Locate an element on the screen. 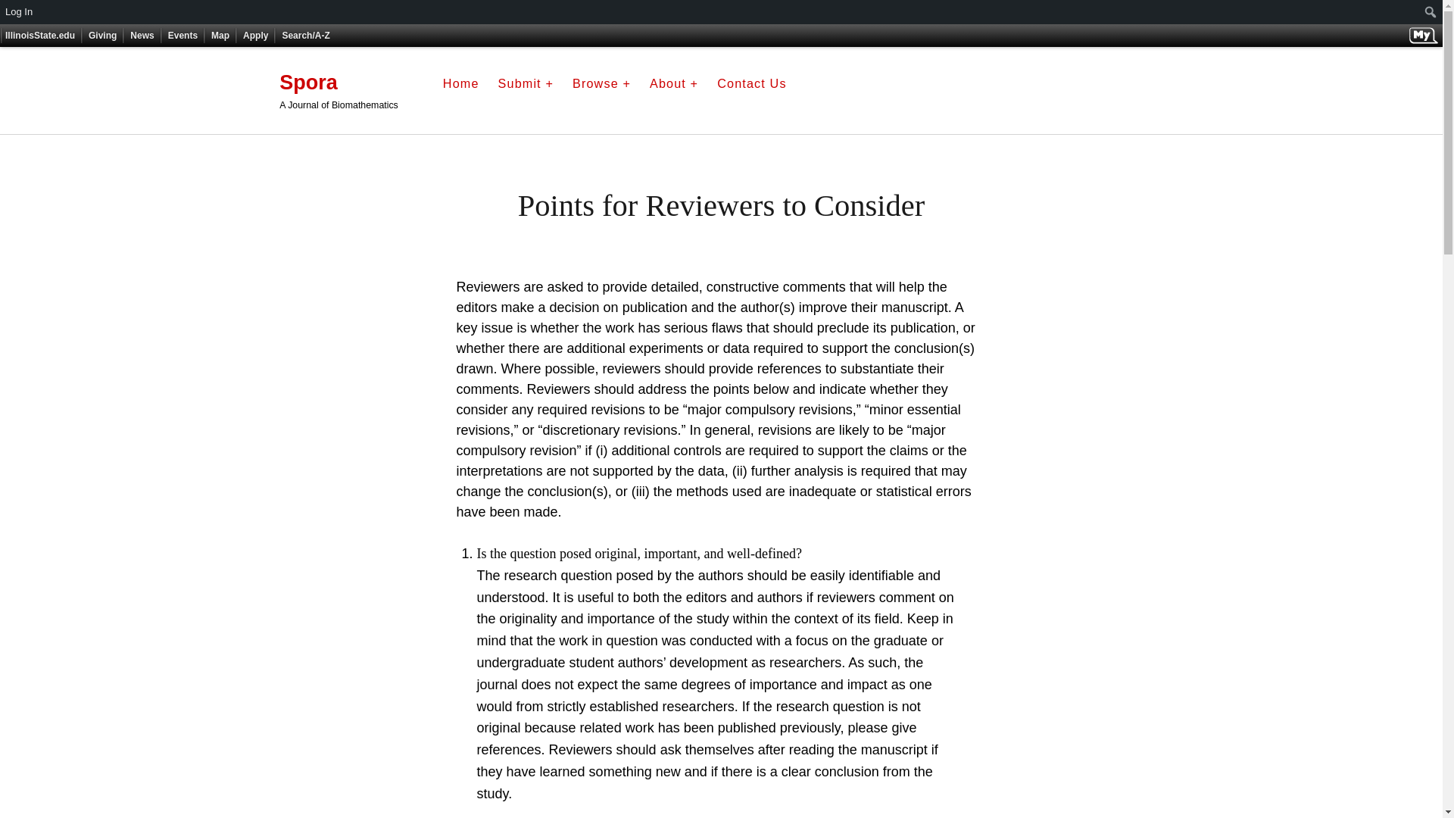  About is located at coordinates (674, 85).